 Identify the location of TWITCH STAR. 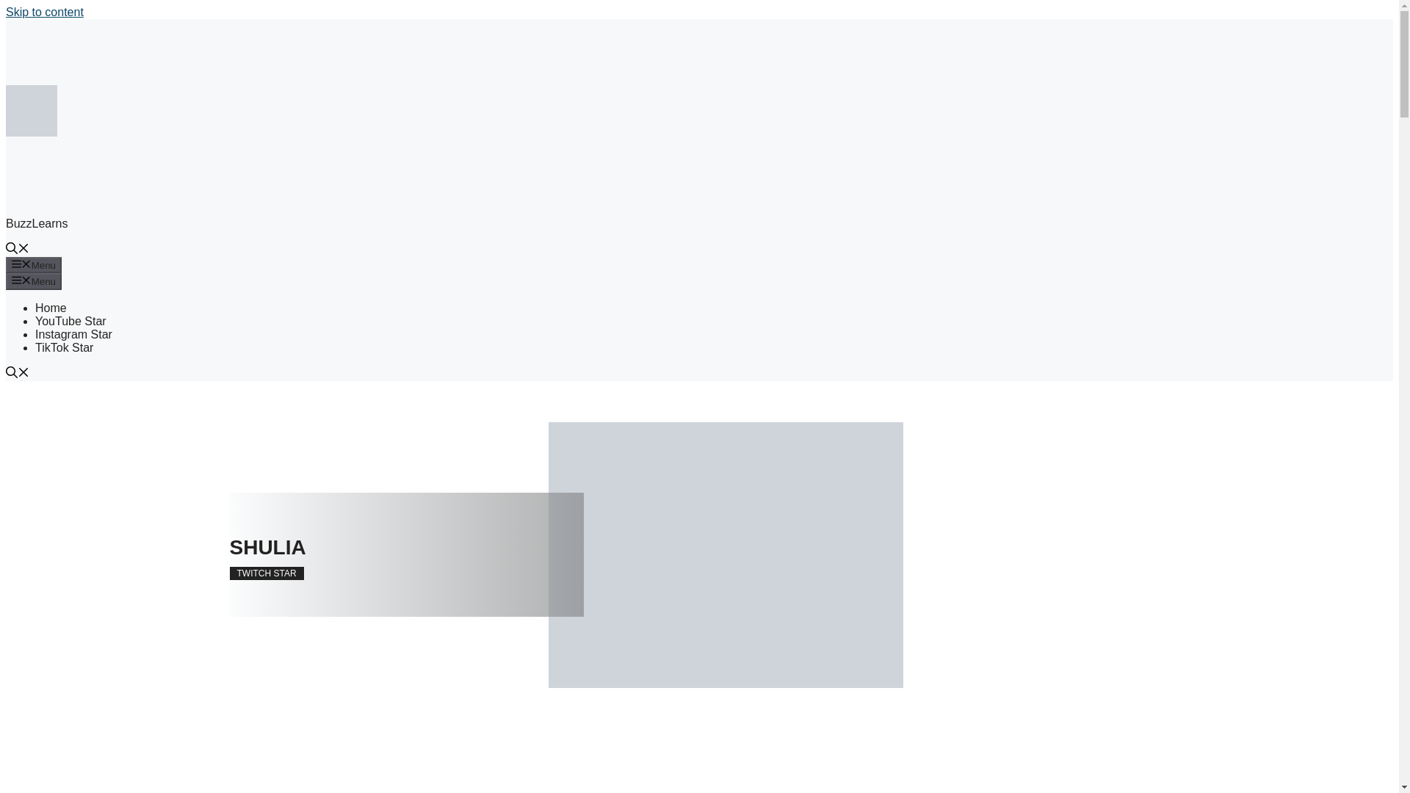
(266, 573).